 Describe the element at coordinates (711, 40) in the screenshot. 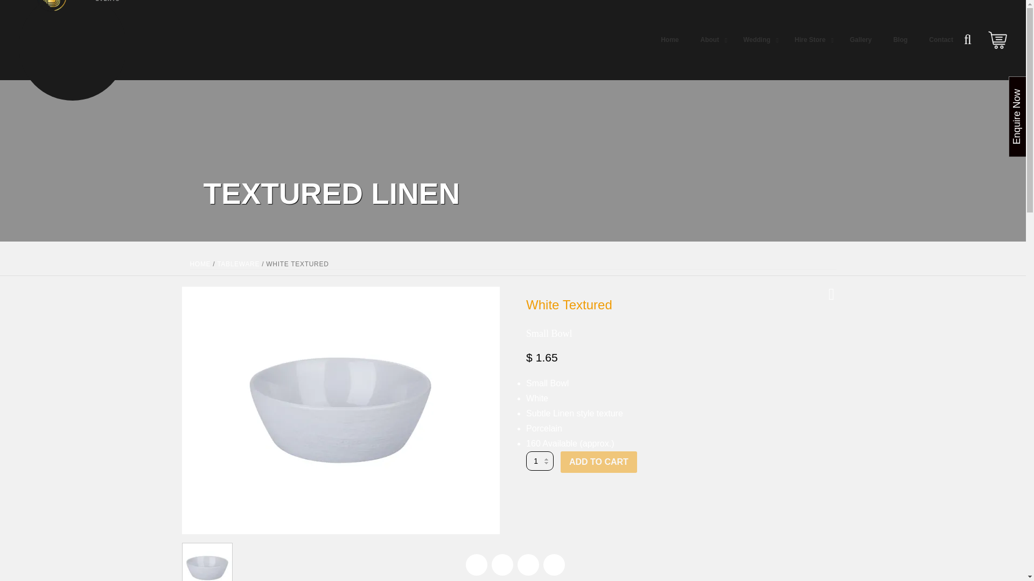

I see `About` at that location.